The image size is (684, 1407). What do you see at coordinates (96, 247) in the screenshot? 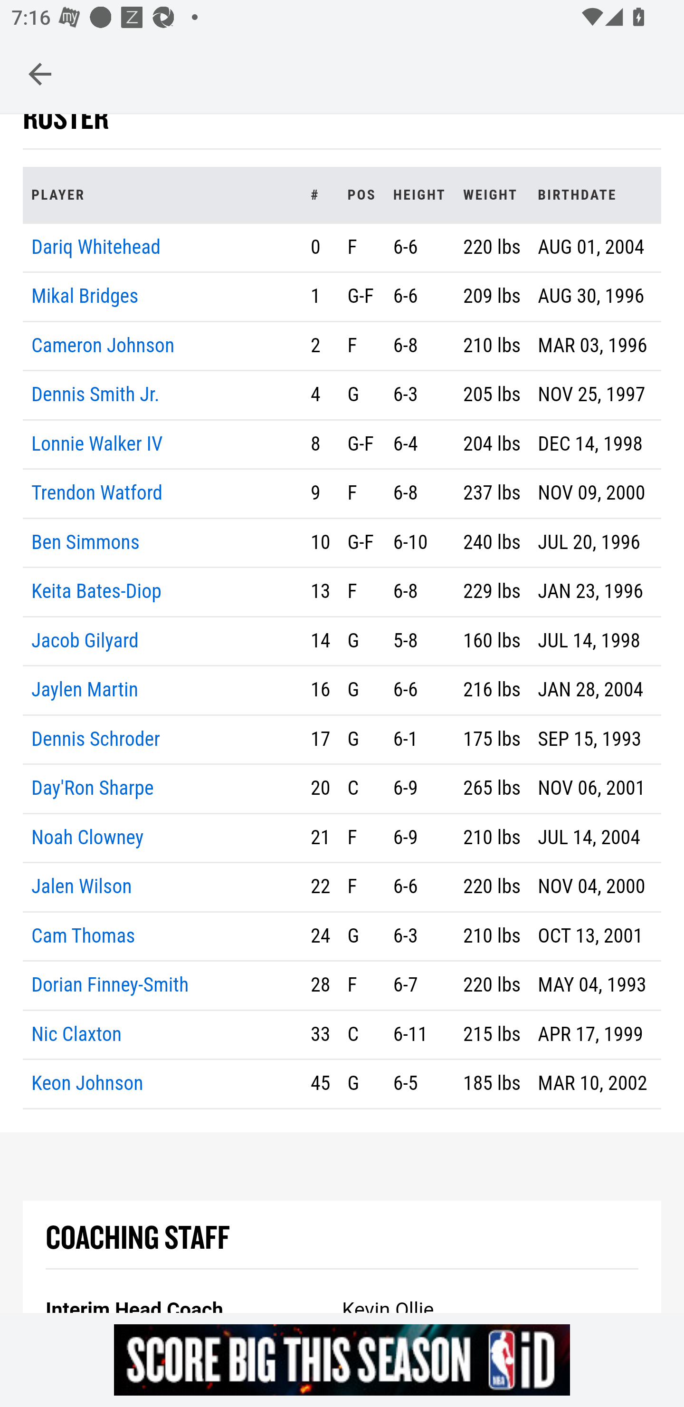
I see `Dariq Whitehead` at bounding box center [96, 247].